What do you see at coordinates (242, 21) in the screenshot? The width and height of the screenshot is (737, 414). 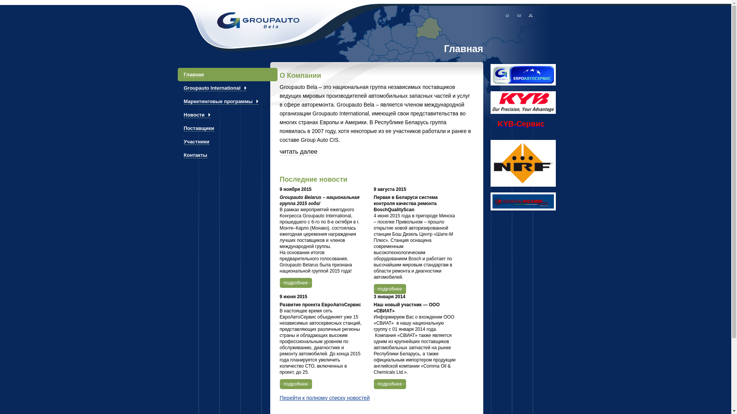 I see `GROUPAUTO BELA` at bounding box center [242, 21].